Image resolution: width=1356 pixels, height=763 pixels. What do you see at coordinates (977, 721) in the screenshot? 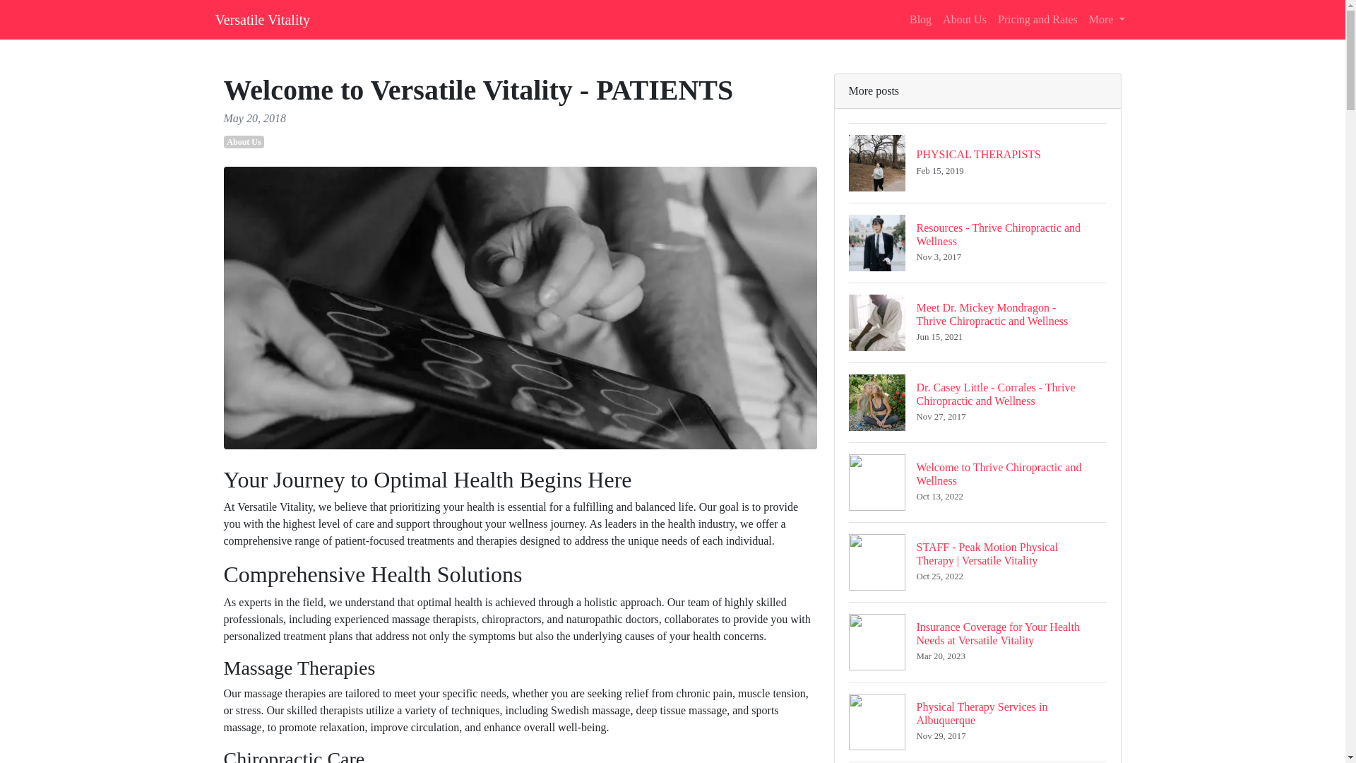
I see `More` at bounding box center [977, 721].